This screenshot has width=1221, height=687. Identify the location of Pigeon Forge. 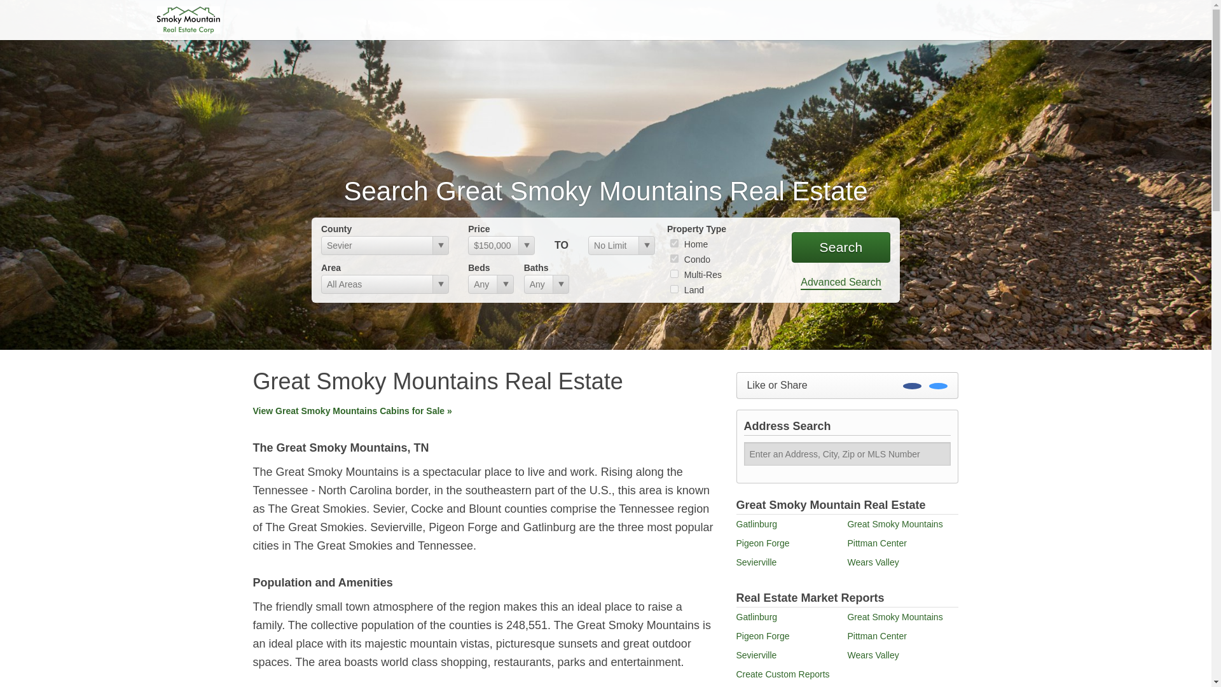
(763, 543).